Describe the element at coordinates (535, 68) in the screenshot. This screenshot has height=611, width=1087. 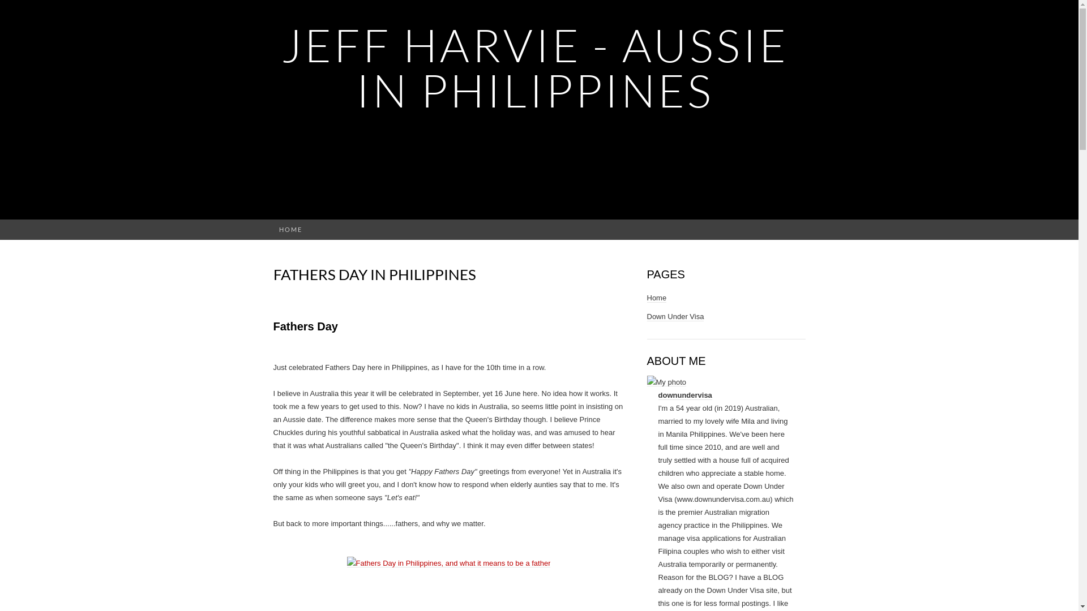
I see `JEFF HARVIE - AUSSIE IN PHILIPPINES` at that location.